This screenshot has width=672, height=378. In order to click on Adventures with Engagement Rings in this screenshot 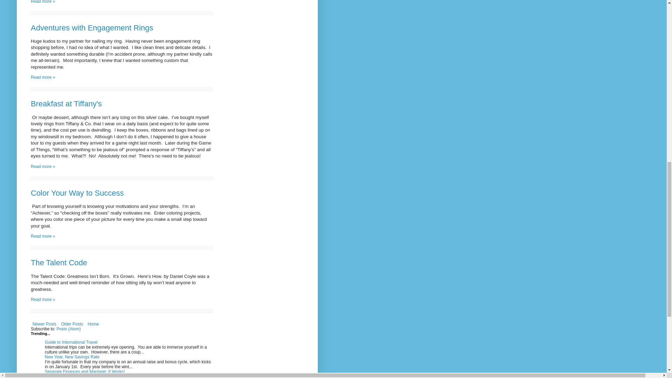, I will do `click(92, 27)`.